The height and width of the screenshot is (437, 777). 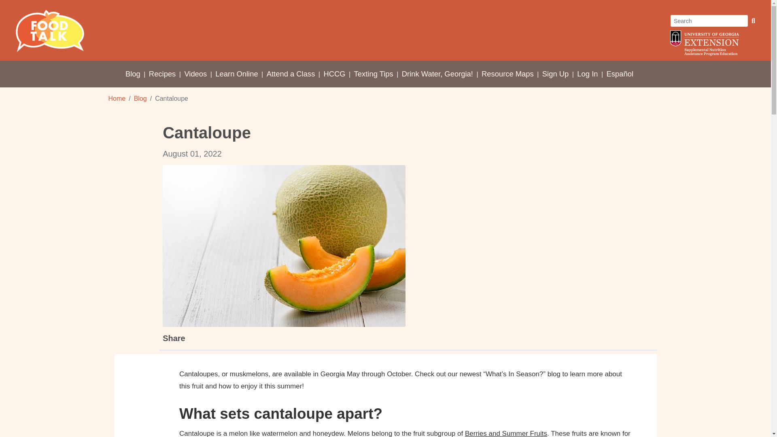 I want to click on Log In, so click(x=587, y=74).